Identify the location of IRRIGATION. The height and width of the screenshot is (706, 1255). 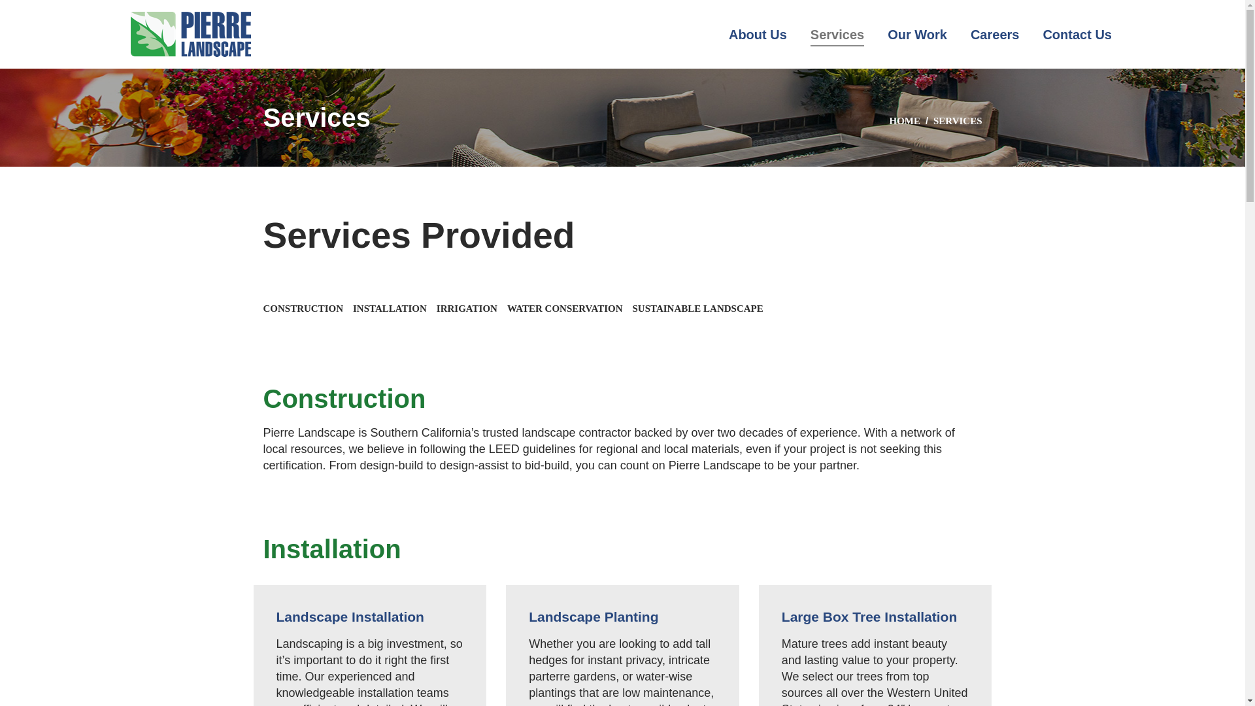
(467, 309).